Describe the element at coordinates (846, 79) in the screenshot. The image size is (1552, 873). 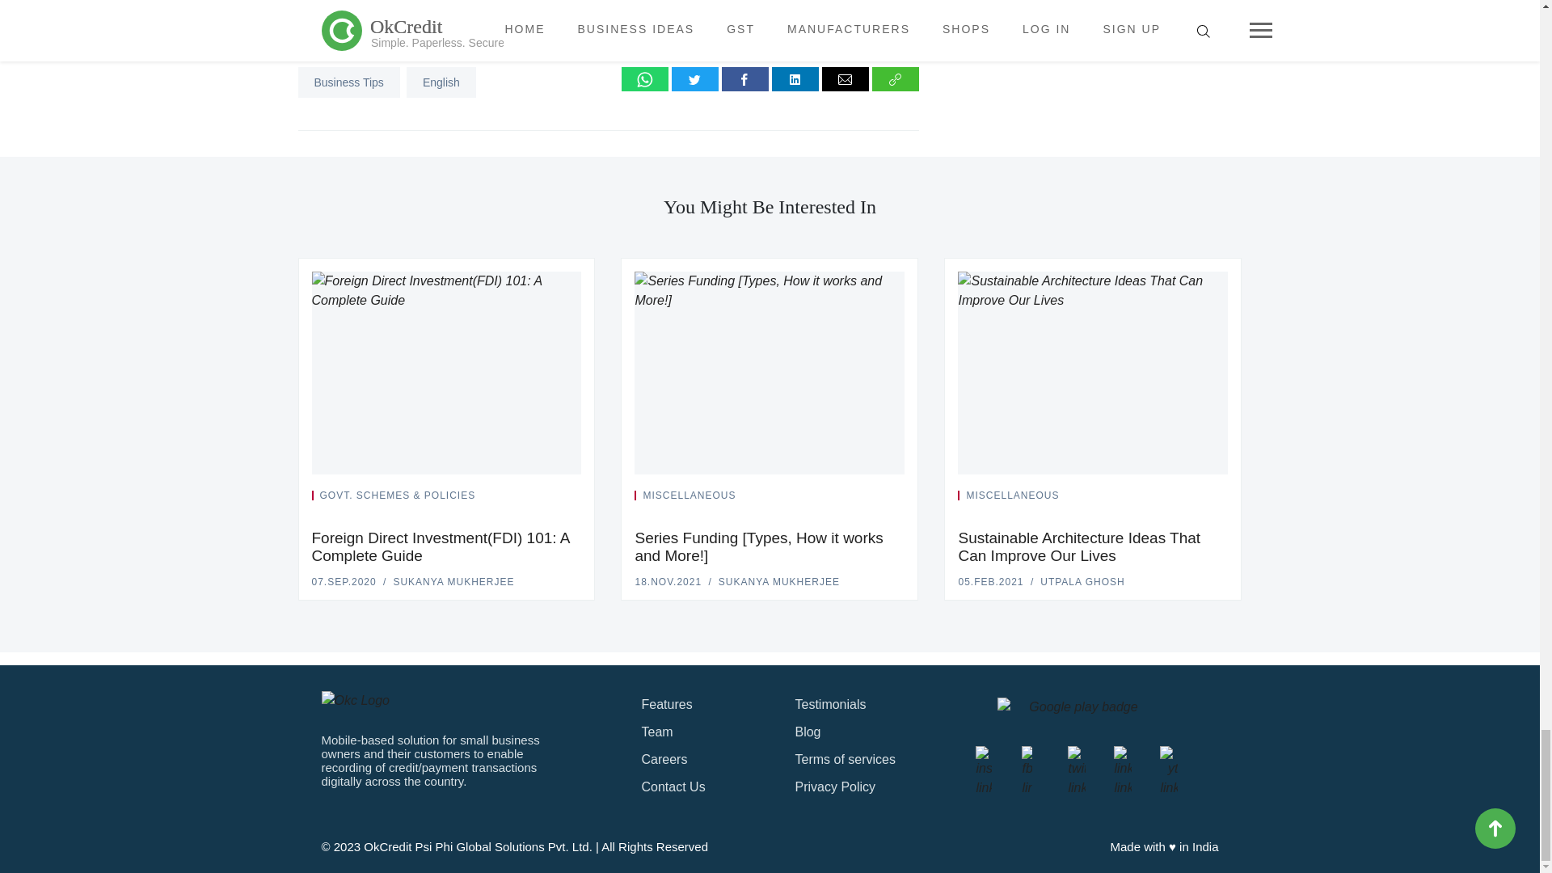
I see `Share via Email` at that location.